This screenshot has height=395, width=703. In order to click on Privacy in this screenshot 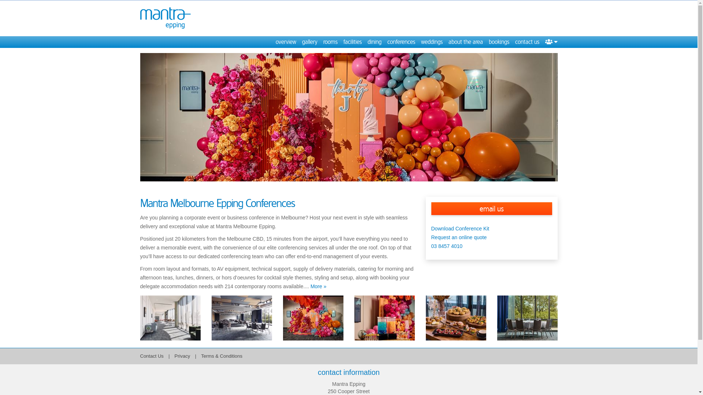, I will do `click(183, 356)`.